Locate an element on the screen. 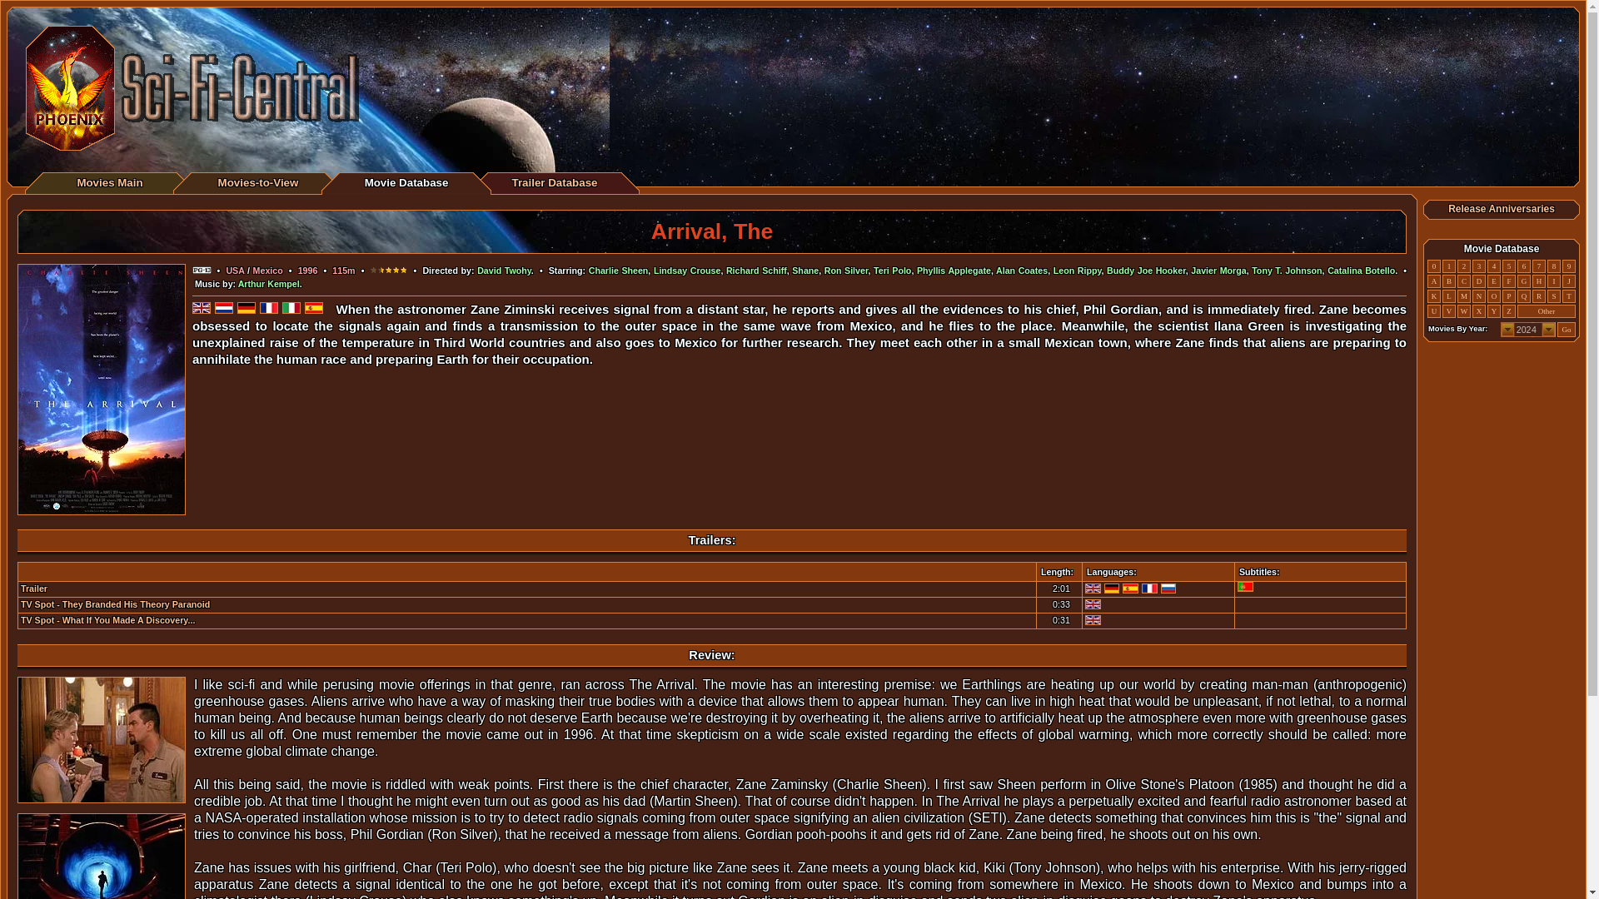 This screenshot has height=899, width=1599. Russian is located at coordinates (1168, 588).